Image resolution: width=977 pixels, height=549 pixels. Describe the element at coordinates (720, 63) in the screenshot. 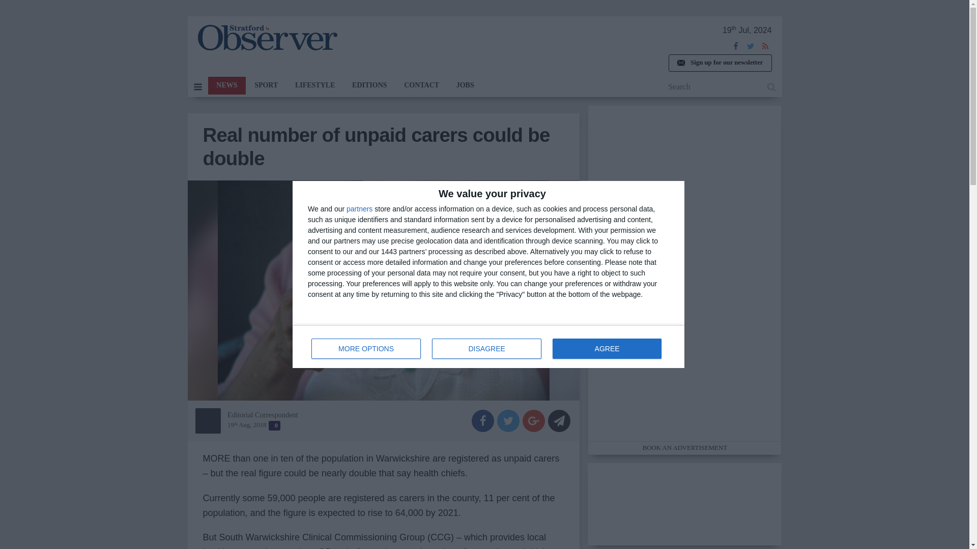

I see `DISAGREE` at that location.